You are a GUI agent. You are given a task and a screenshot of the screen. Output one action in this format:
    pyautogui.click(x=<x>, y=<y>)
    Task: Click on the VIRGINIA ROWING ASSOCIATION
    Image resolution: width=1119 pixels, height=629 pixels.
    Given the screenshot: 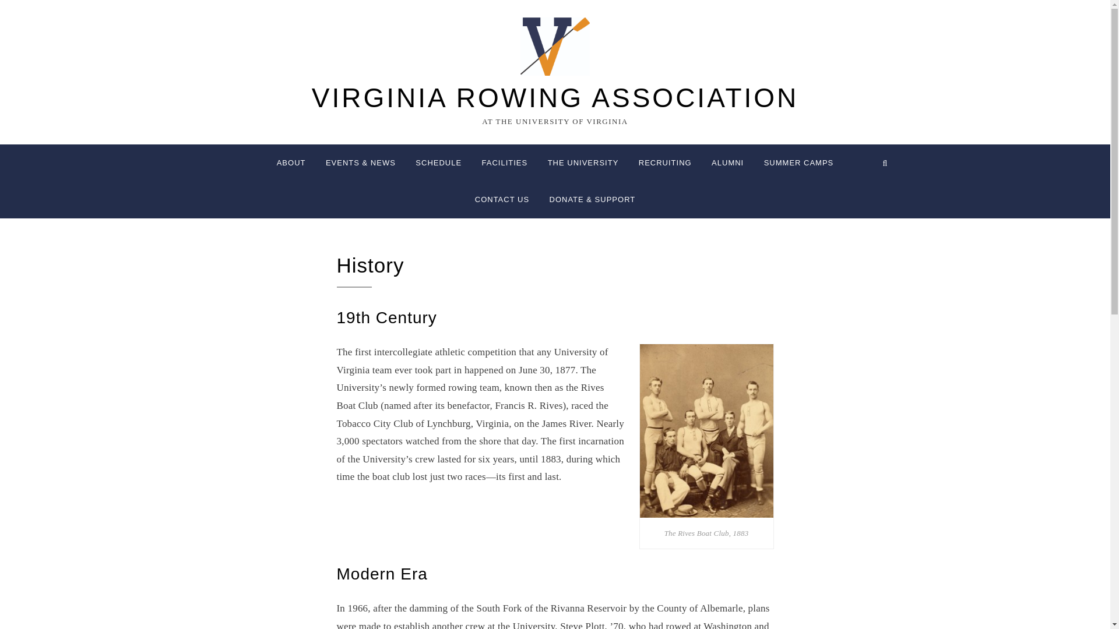 What is the action you would take?
    pyautogui.click(x=555, y=98)
    